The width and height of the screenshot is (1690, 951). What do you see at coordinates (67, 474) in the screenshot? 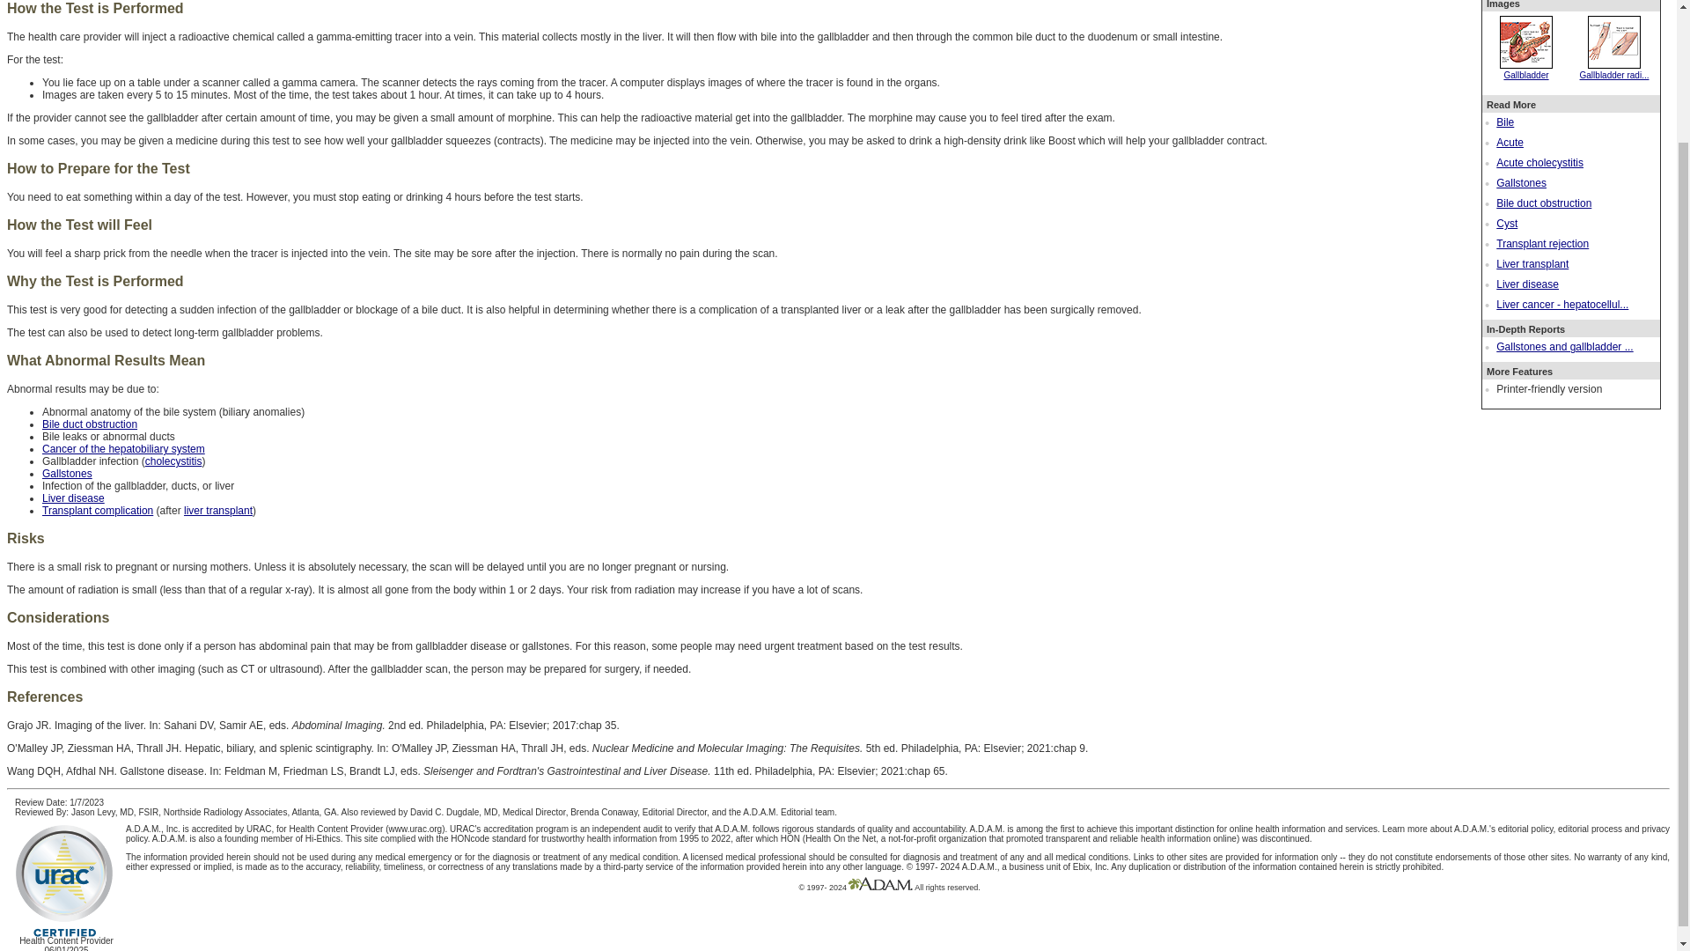
I see `Gallstones` at bounding box center [67, 474].